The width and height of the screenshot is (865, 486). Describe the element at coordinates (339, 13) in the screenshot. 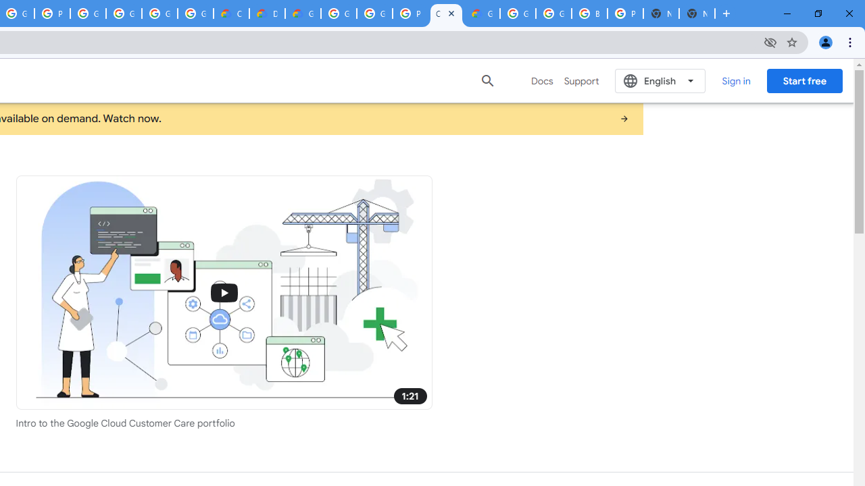

I see `Google Cloud Platform` at that location.